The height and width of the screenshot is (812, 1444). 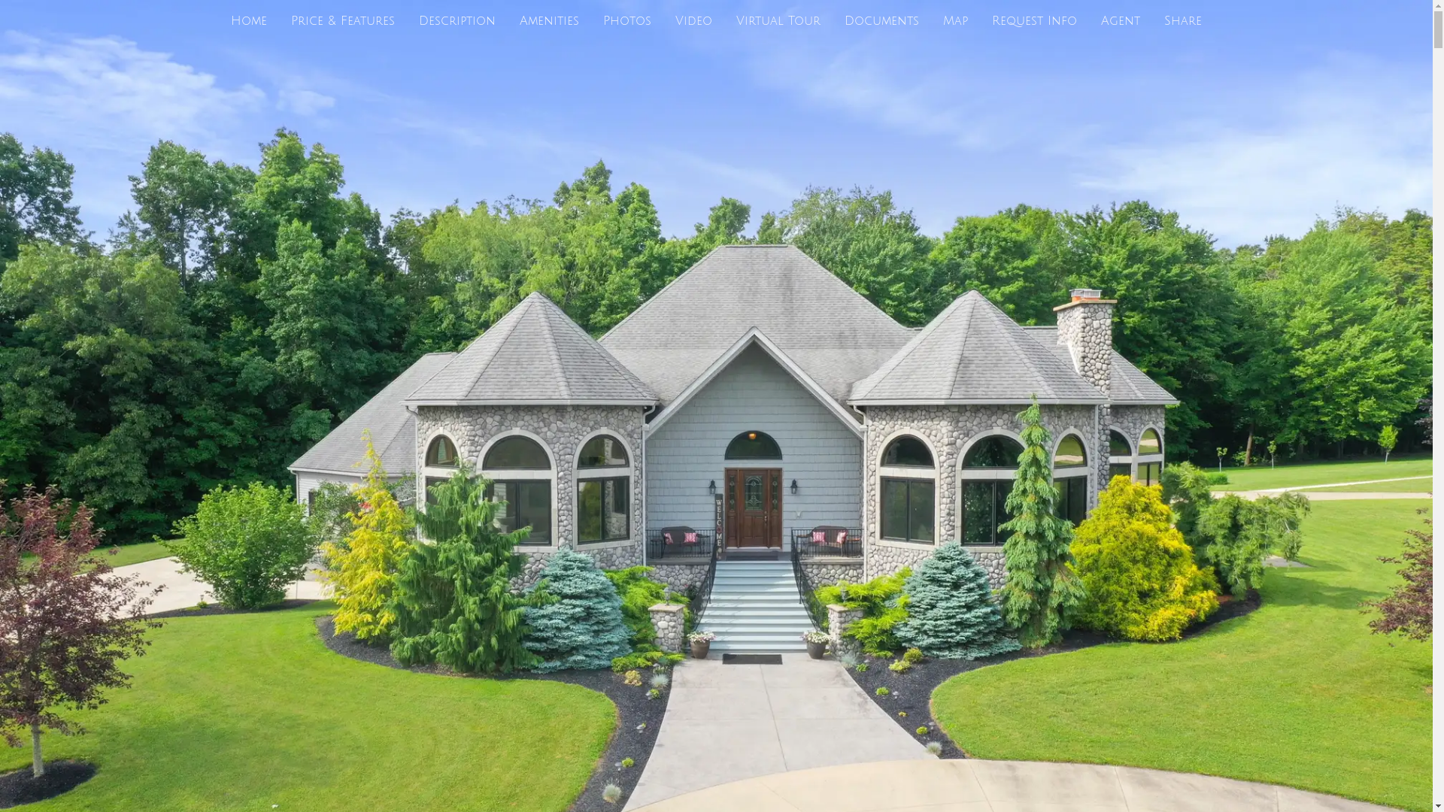 I want to click on Video, so click(x=693, y=21).